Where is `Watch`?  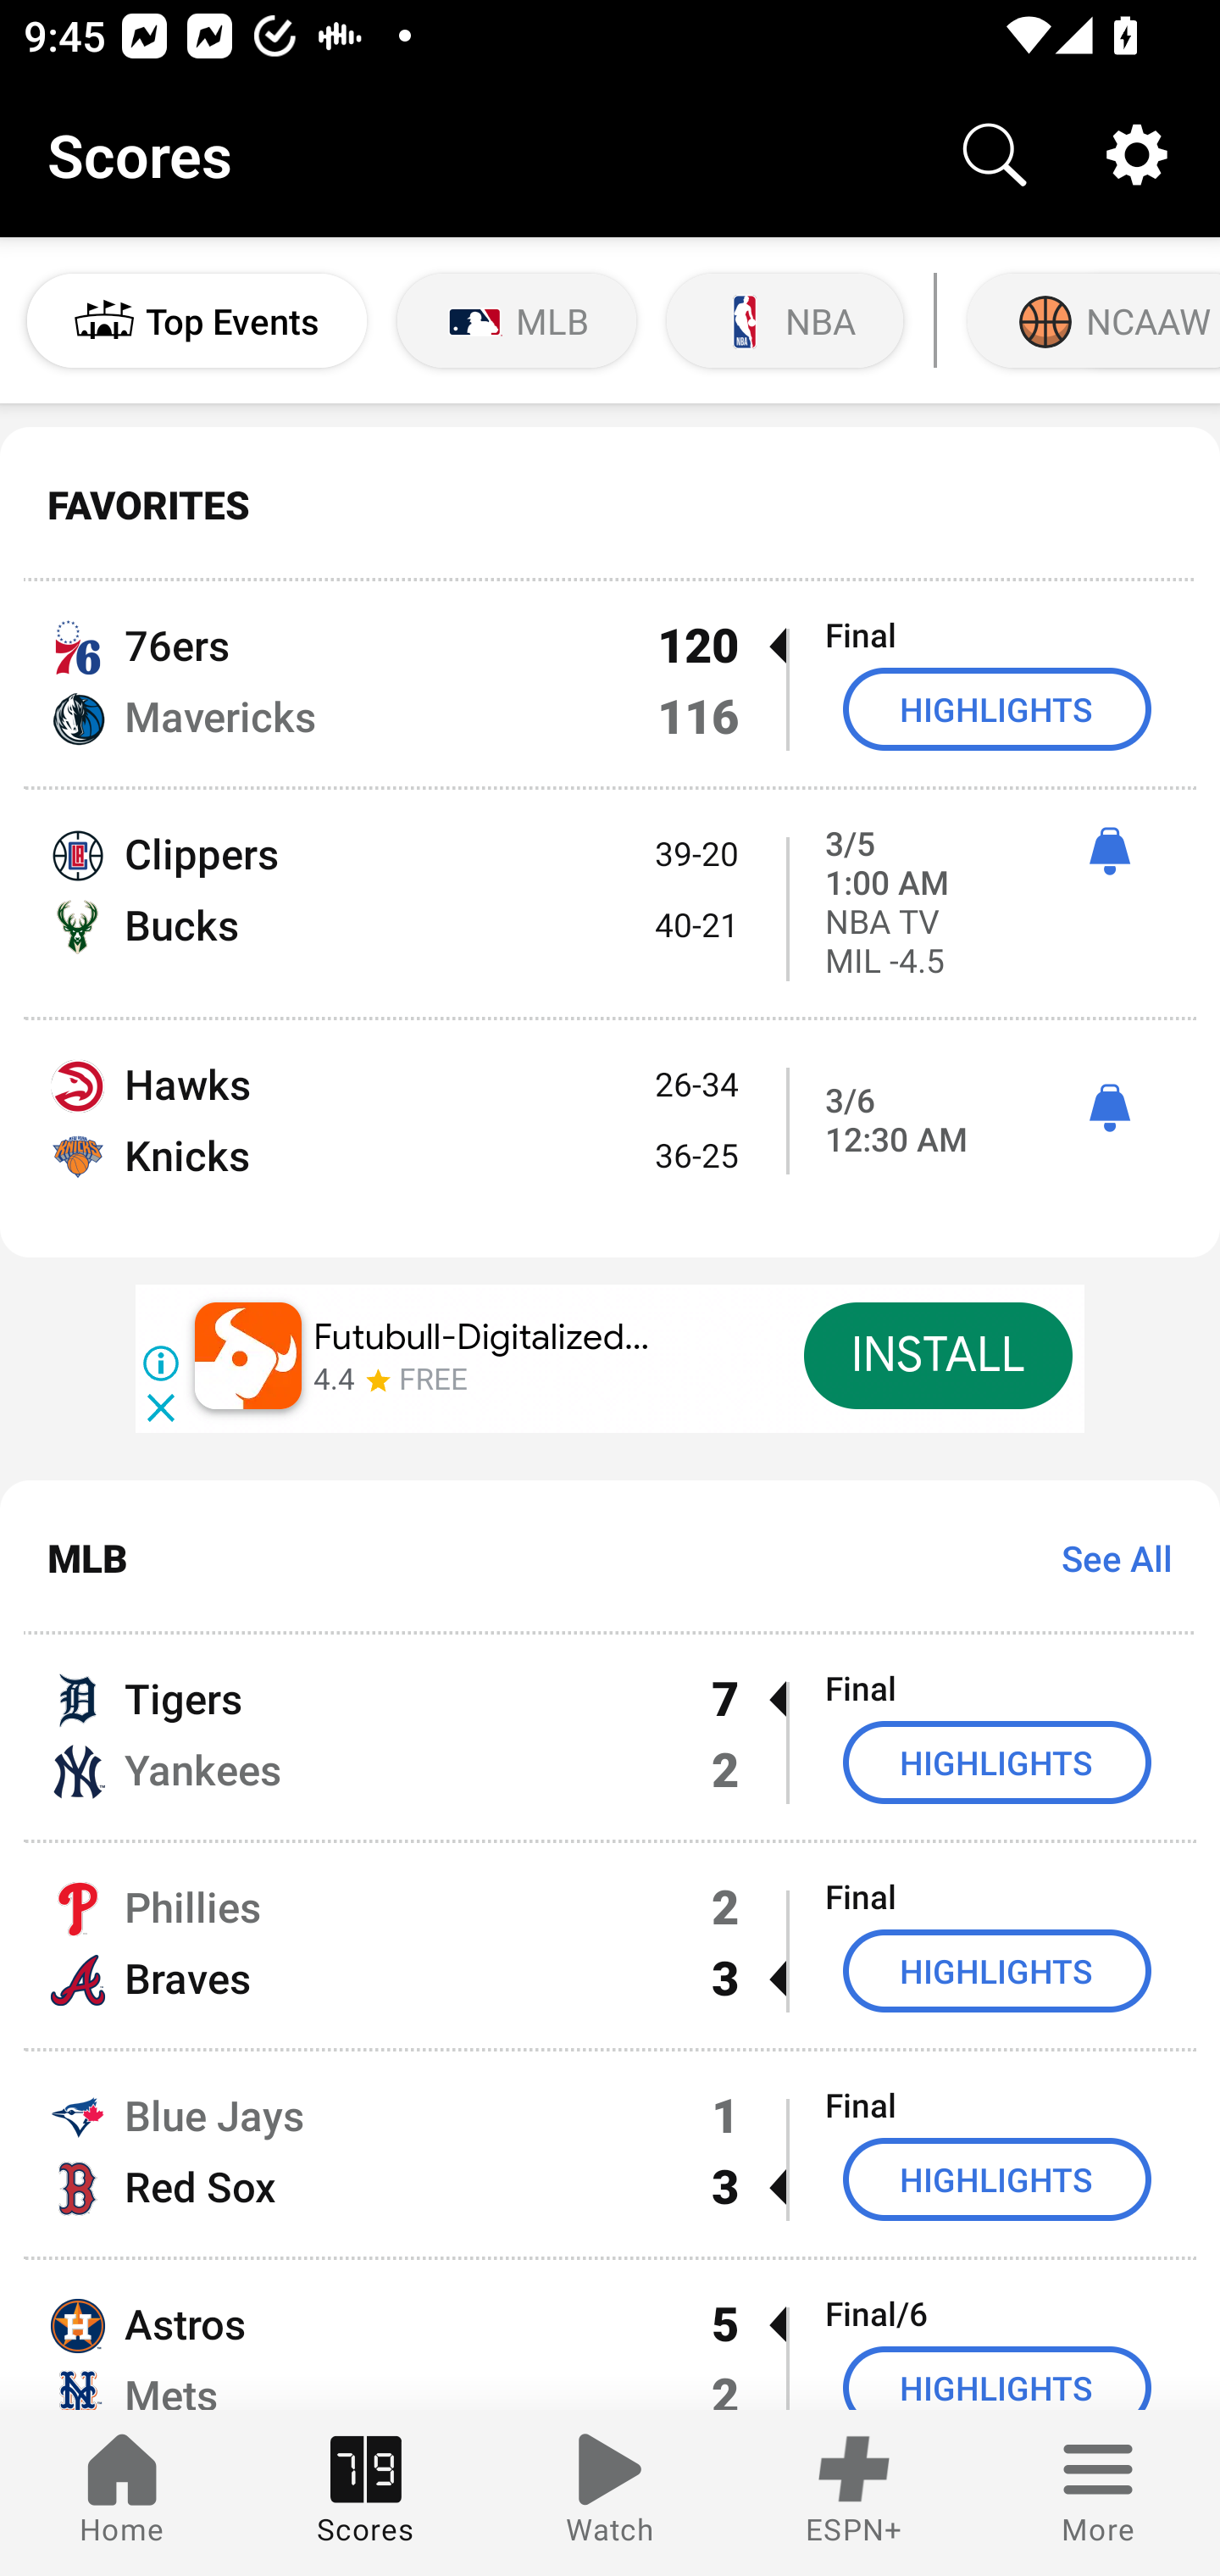 Watch is located at coordinates (610, 2493).